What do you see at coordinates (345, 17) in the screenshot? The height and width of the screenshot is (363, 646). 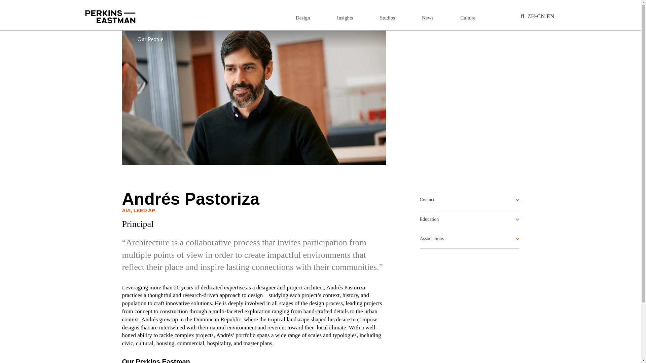 I see `Insights` at bounding box center [345, 17].